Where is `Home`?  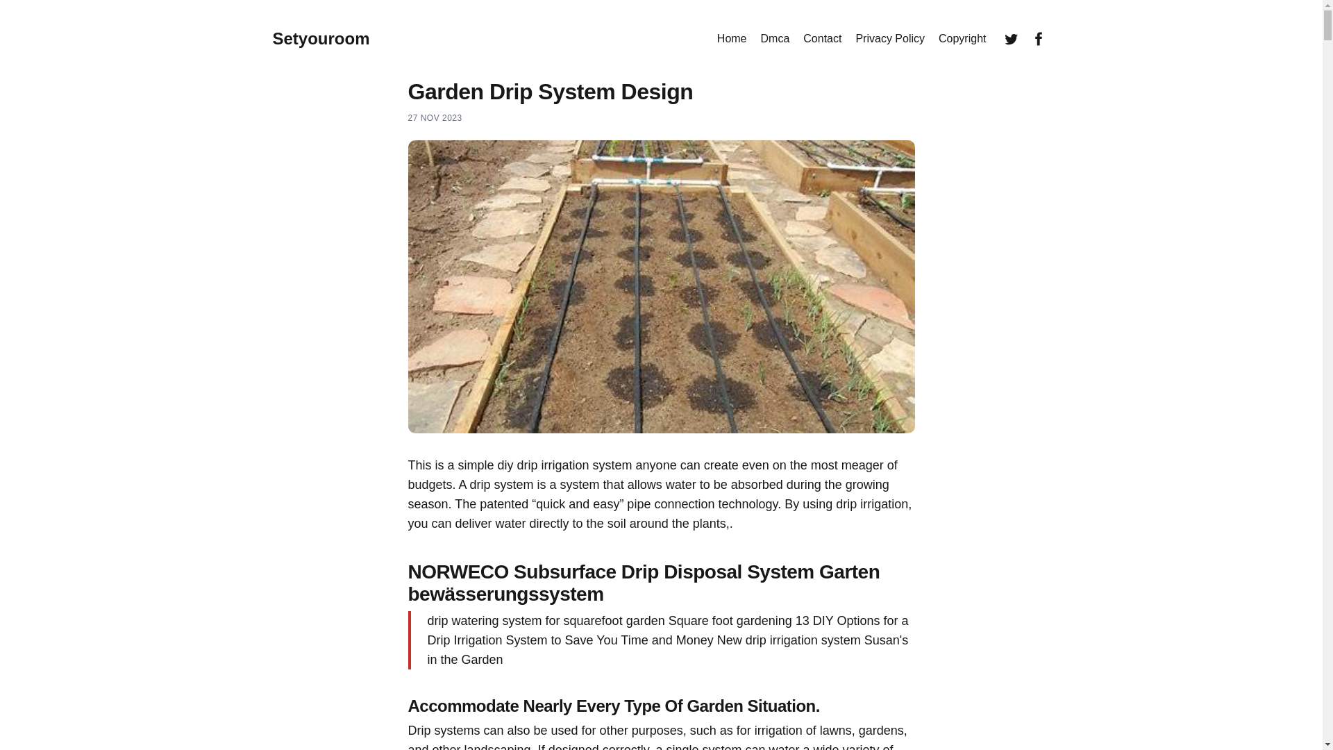
Home is located at coordinates (732, 39).